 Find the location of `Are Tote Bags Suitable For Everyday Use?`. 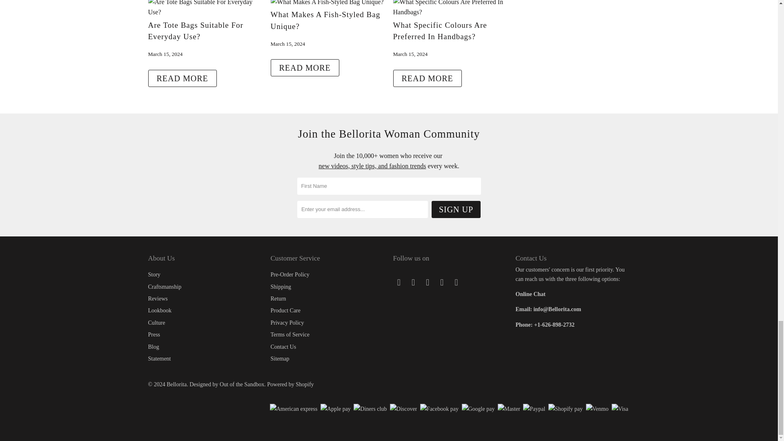

Are Tote Bags Suitable For Everyday Use? is located at coordinates (195, 31).